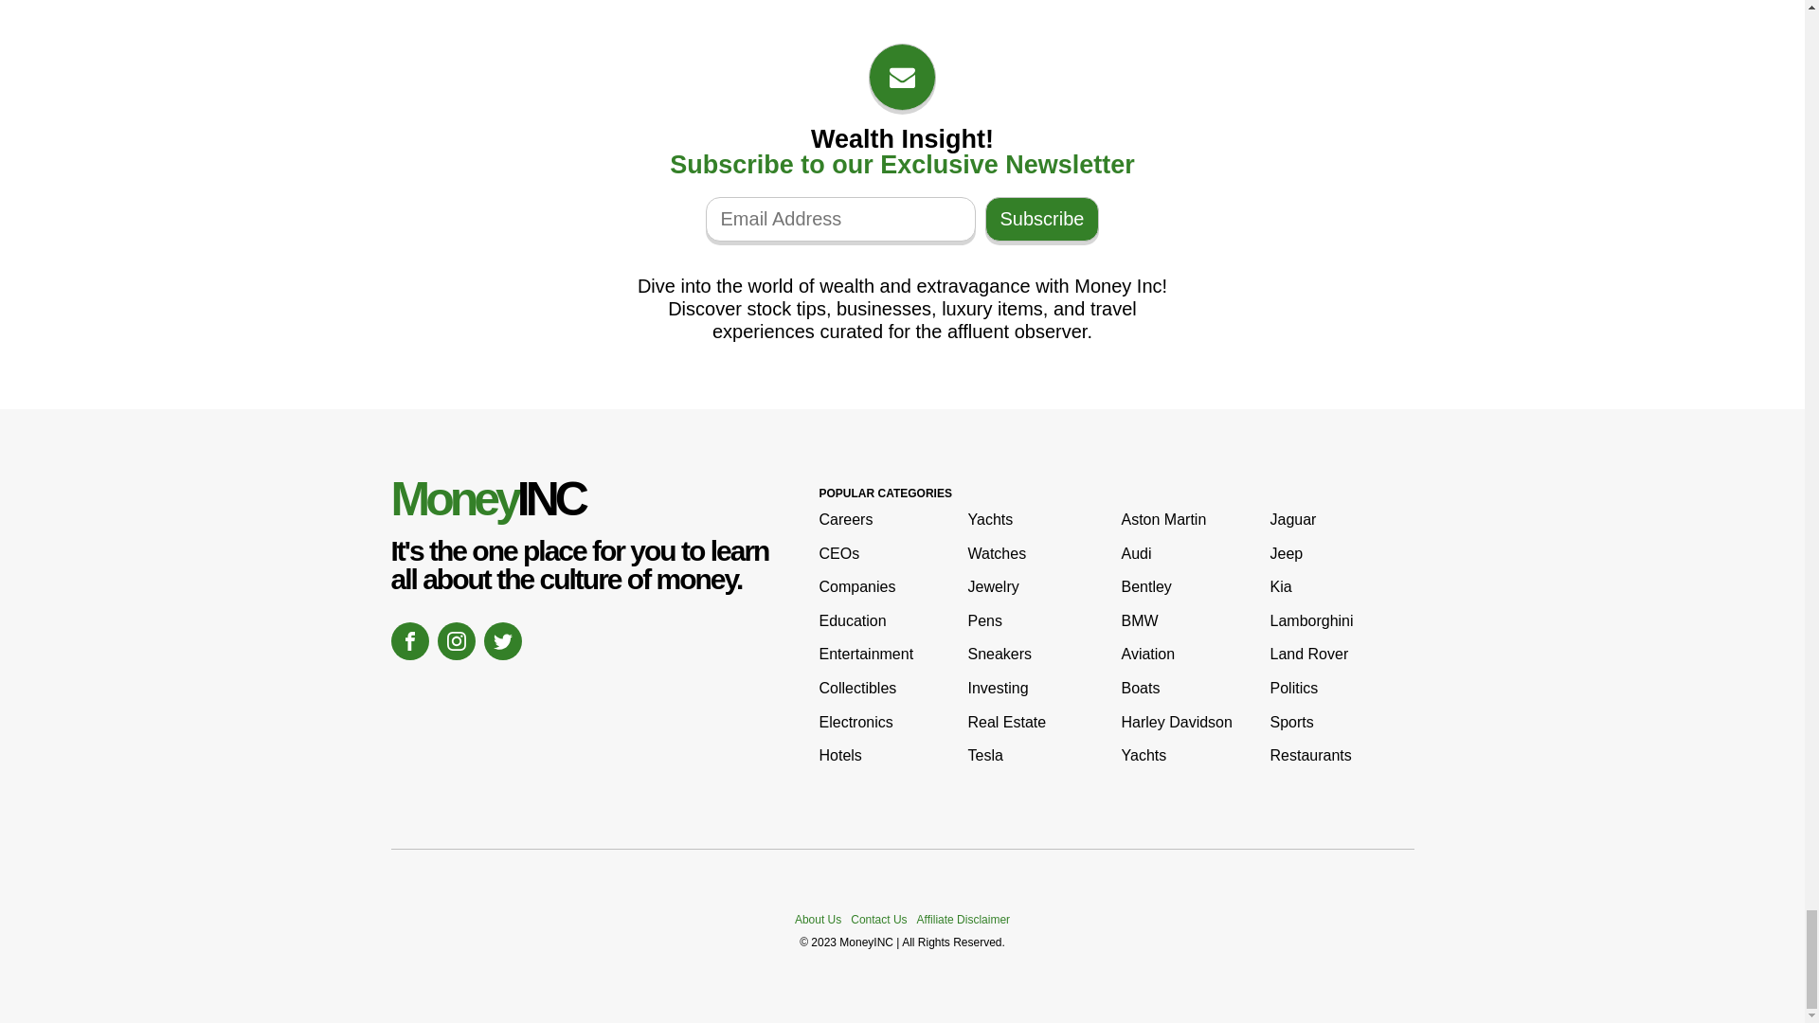 This screenshot has height=1023, width=1819. I want to click on Subscribe, so click(1042, 219).